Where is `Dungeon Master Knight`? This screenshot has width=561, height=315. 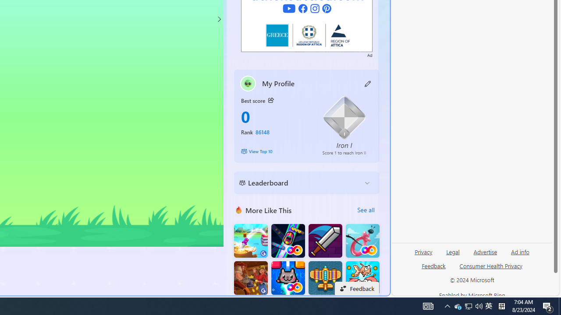
Dungeon Master Knight is located at coordinates (325, 241).